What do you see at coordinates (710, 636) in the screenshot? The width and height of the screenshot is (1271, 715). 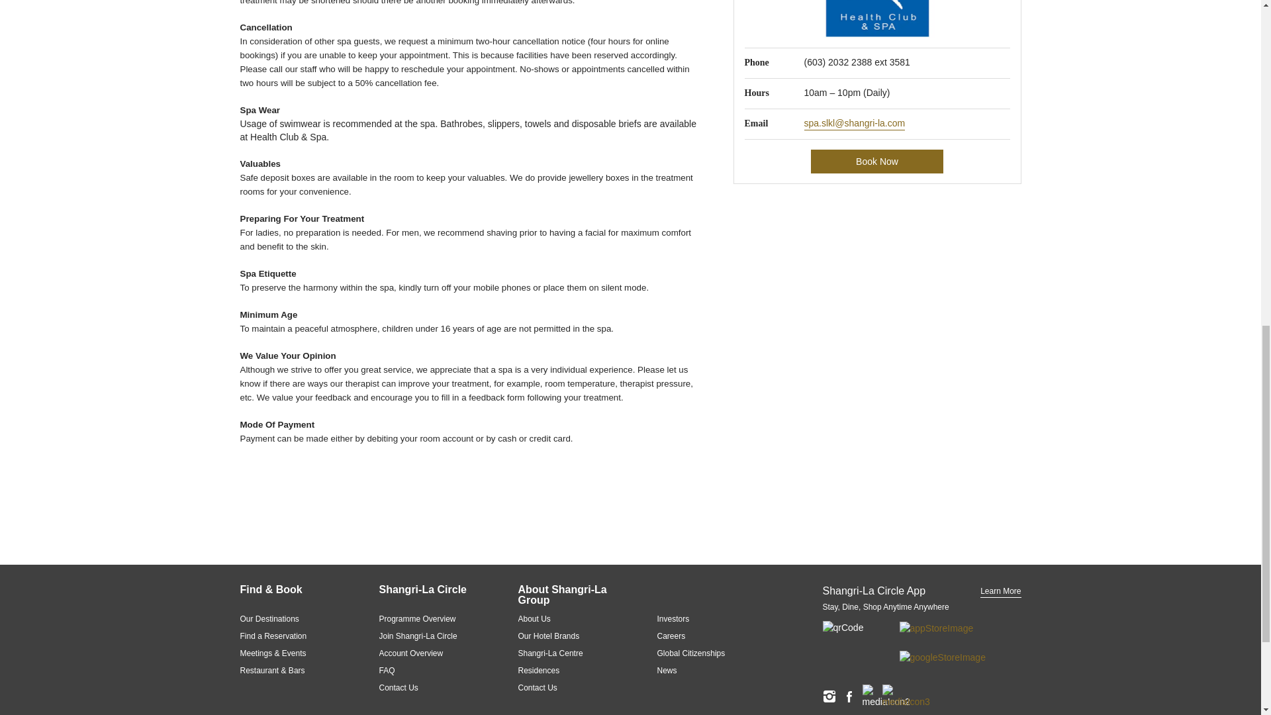 I see `Careers` at bounding box center [710, 636].